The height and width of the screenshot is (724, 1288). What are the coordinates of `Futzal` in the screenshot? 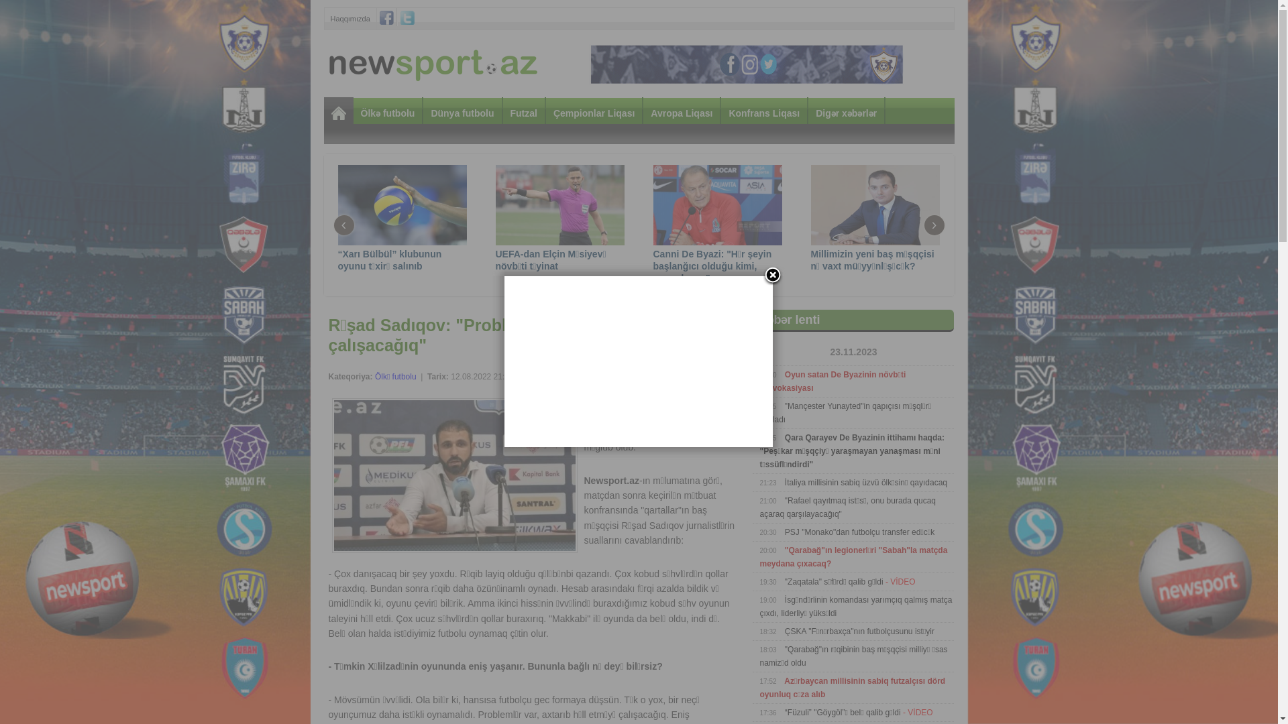 It's located at (524, 113).